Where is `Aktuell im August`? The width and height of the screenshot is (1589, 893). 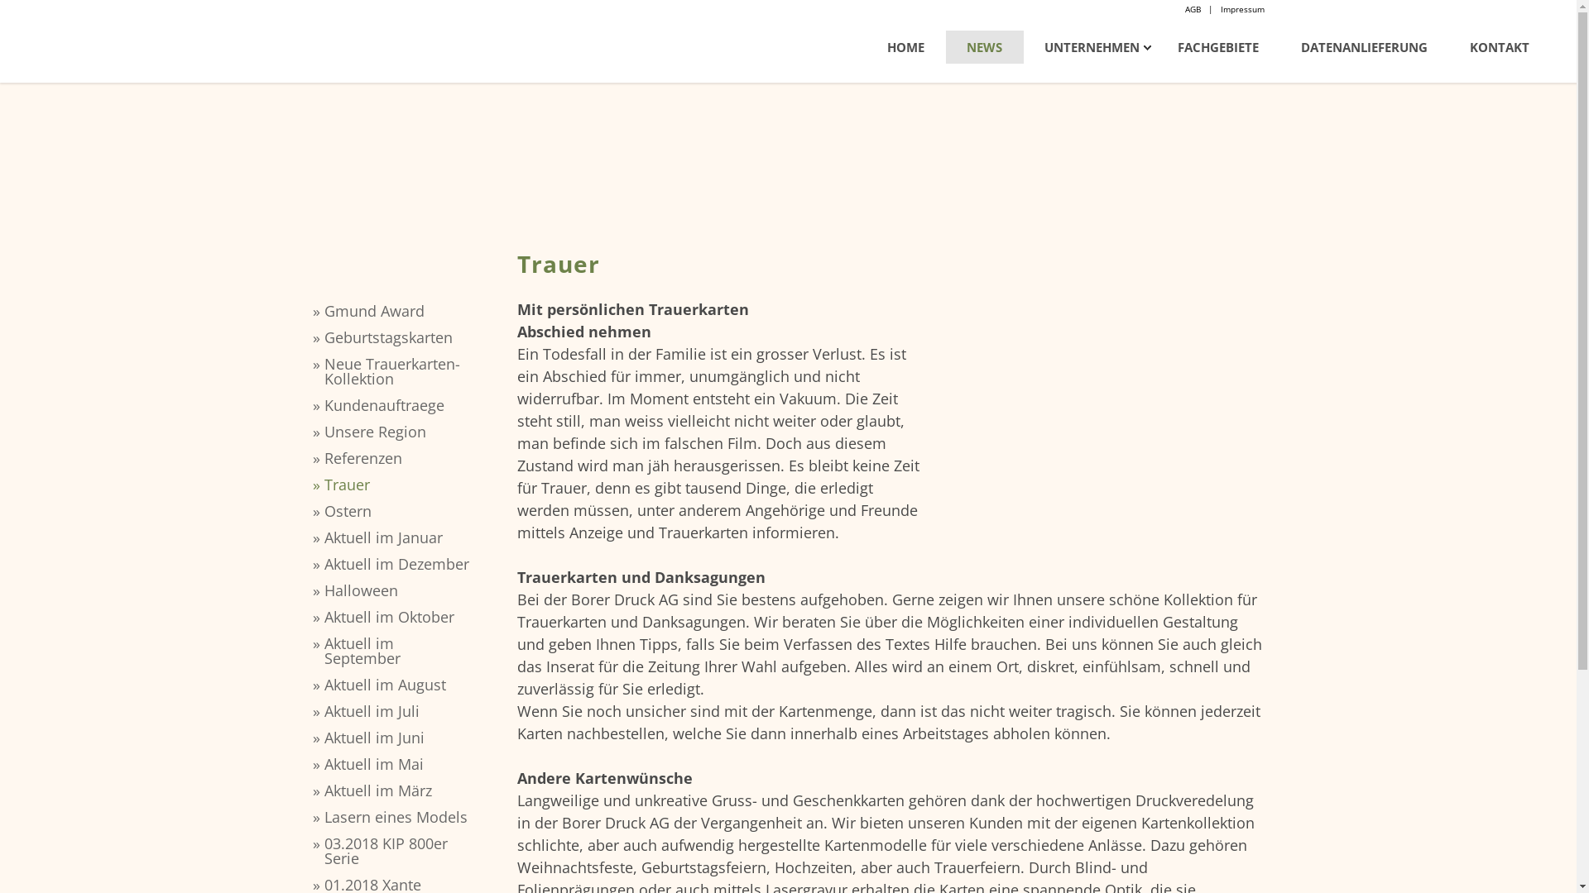 Aktuell im August is located at coordinates (399, 685).